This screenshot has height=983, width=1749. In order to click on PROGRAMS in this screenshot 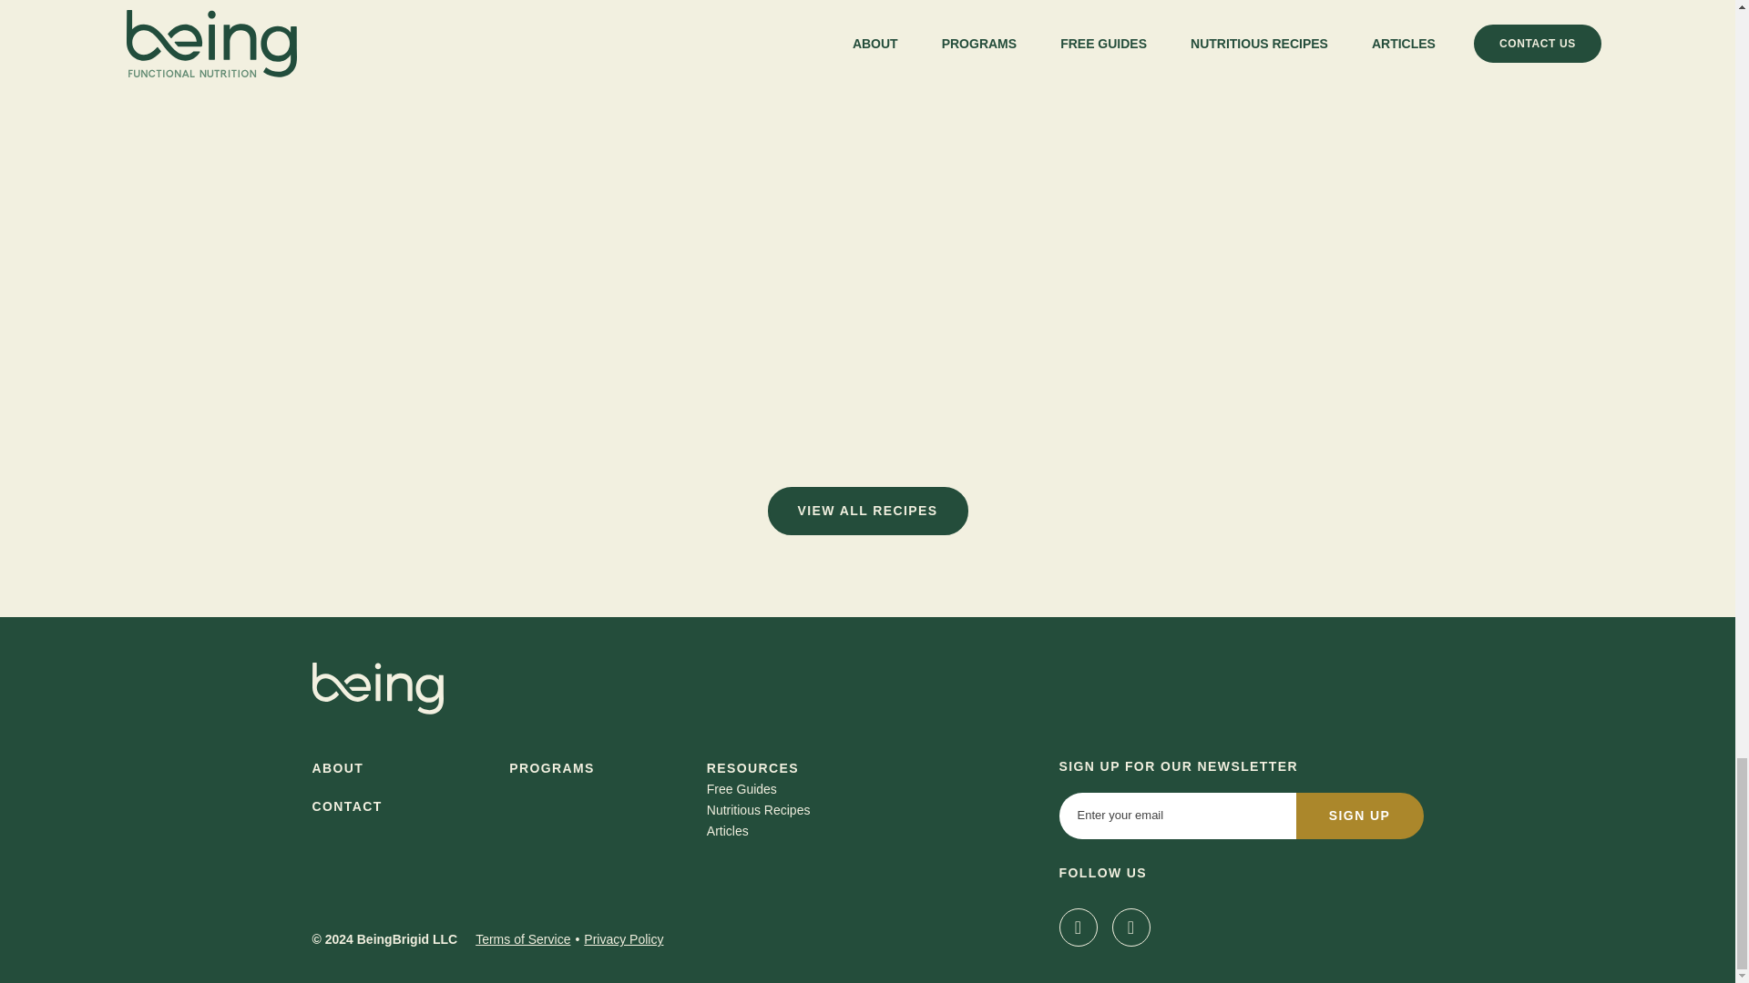, I will do `click(551, 768)`.